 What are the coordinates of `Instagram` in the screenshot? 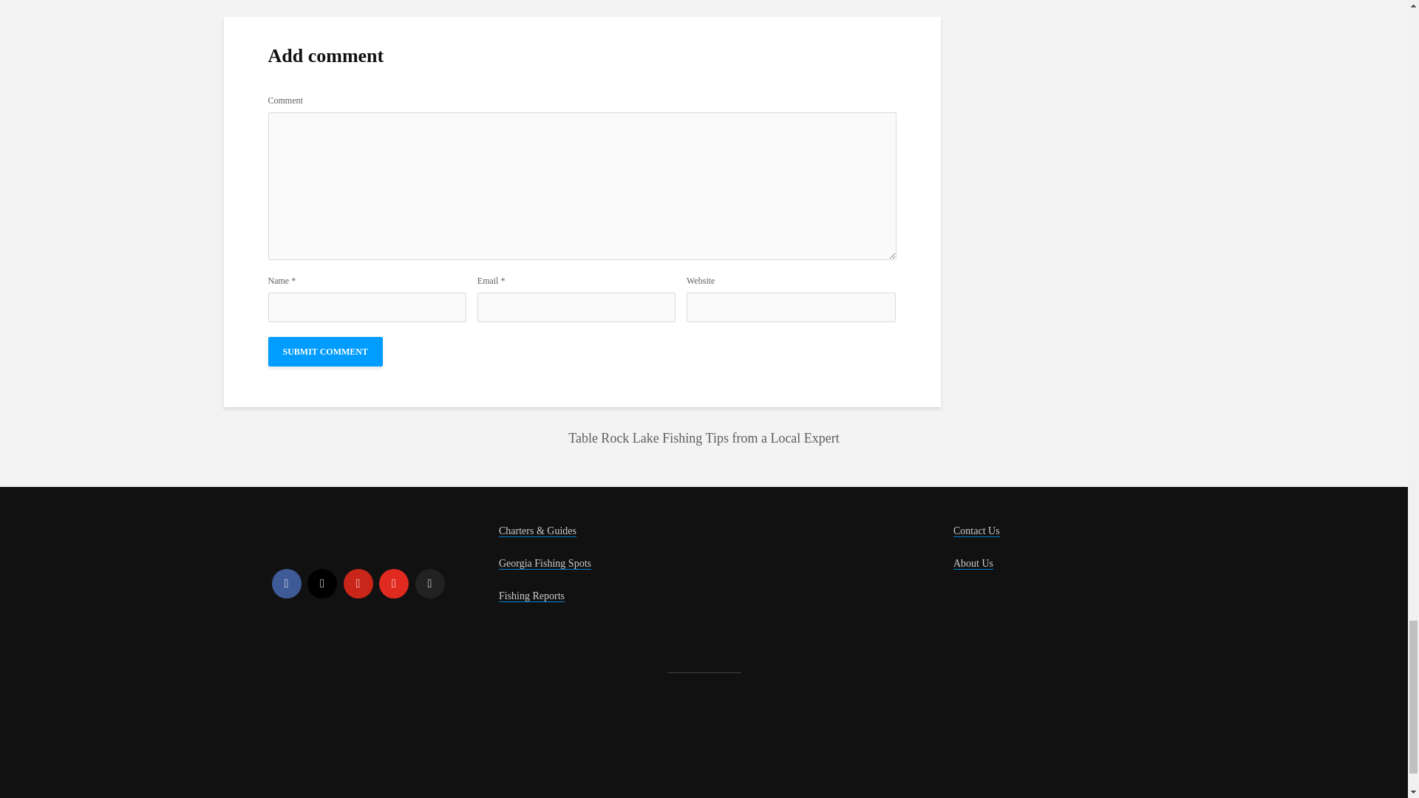 It's located at (322, 584).